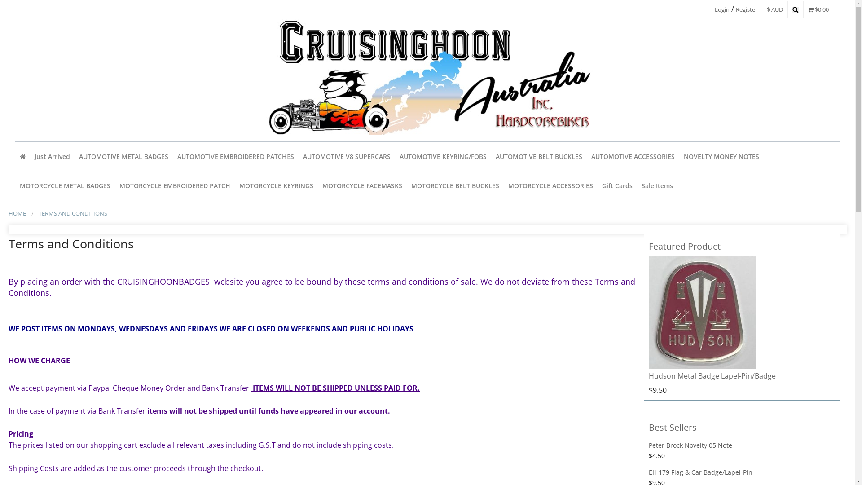 Image resolution: width=862 pixels, height=485 pixels. Describe the element at coordinates (124, 262) in the screenshot. I see `USA CLASSICS` at that location.